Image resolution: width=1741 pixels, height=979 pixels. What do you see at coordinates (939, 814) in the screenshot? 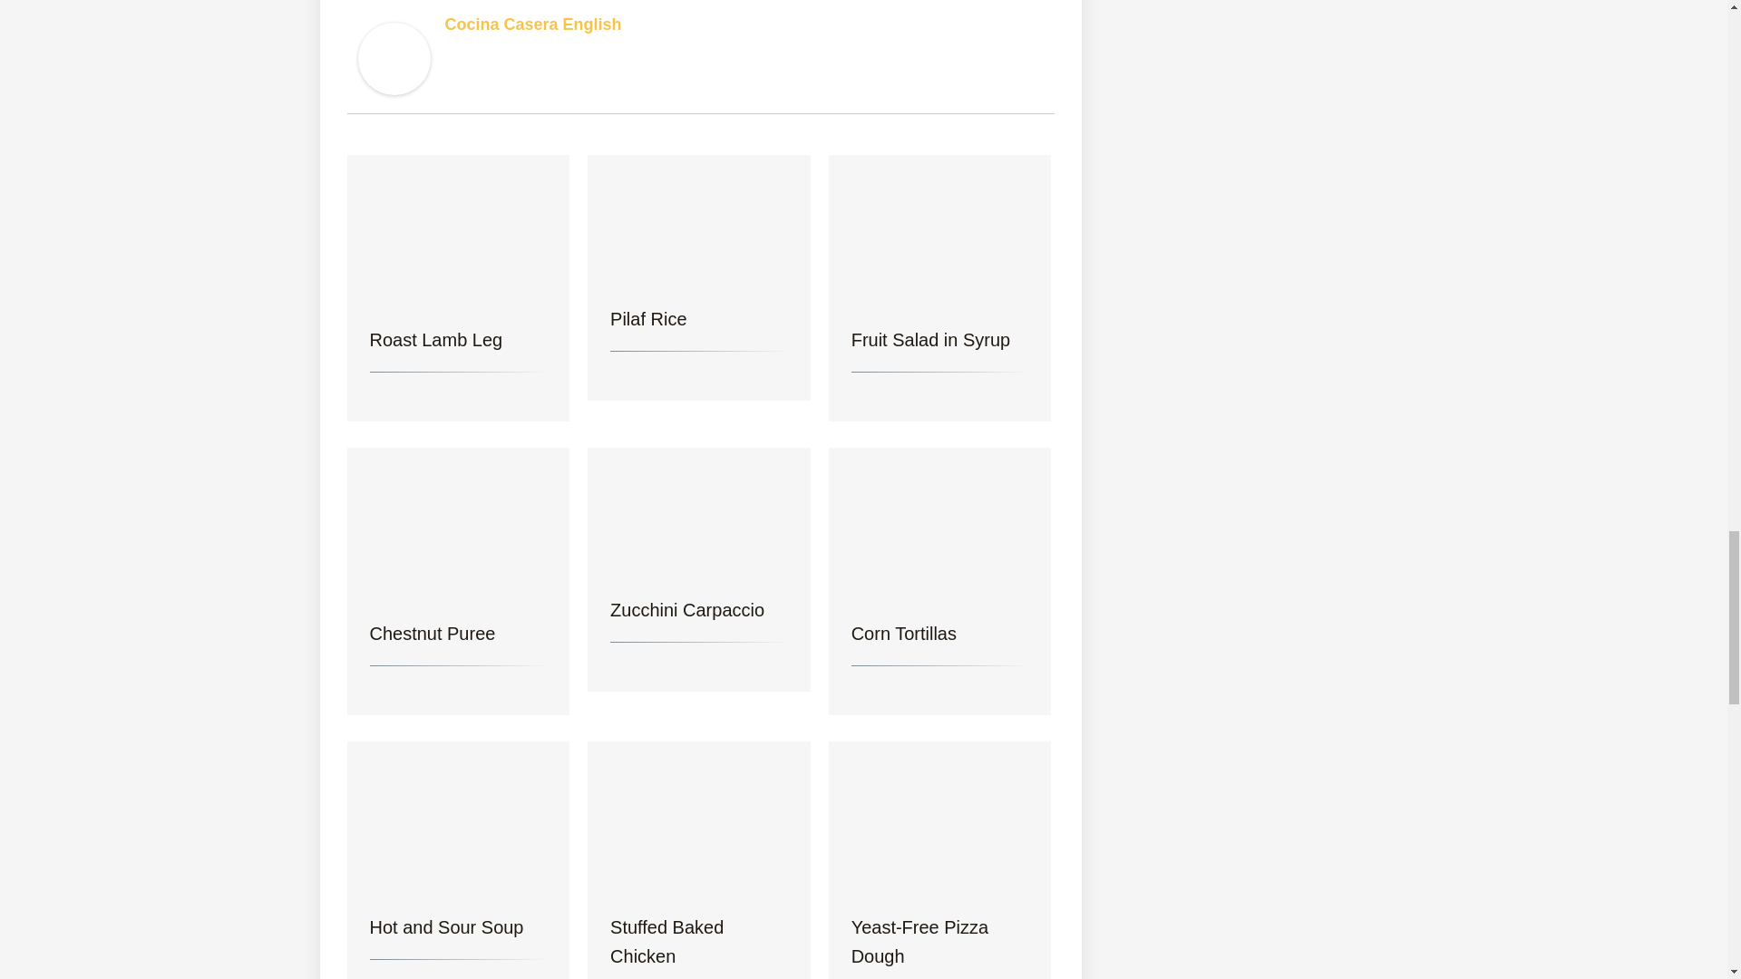
I see `Yeast-Free Pizza Dough` at bounding box center [939, 814].